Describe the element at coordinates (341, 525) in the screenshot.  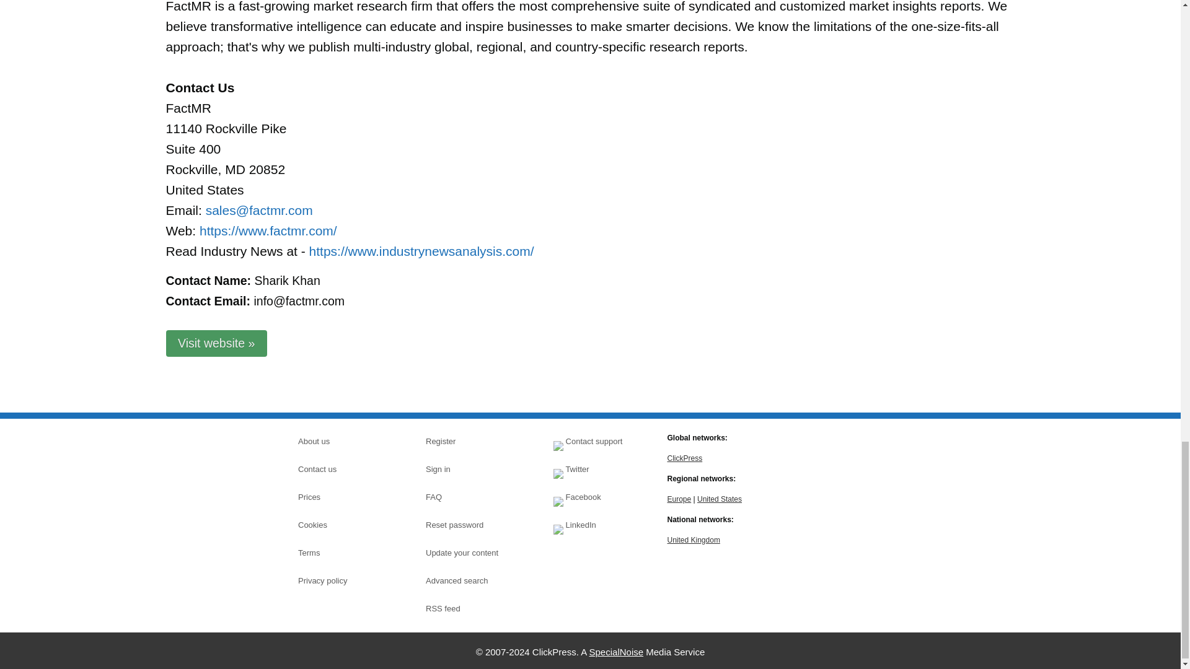
I see `Cookies` at that location.